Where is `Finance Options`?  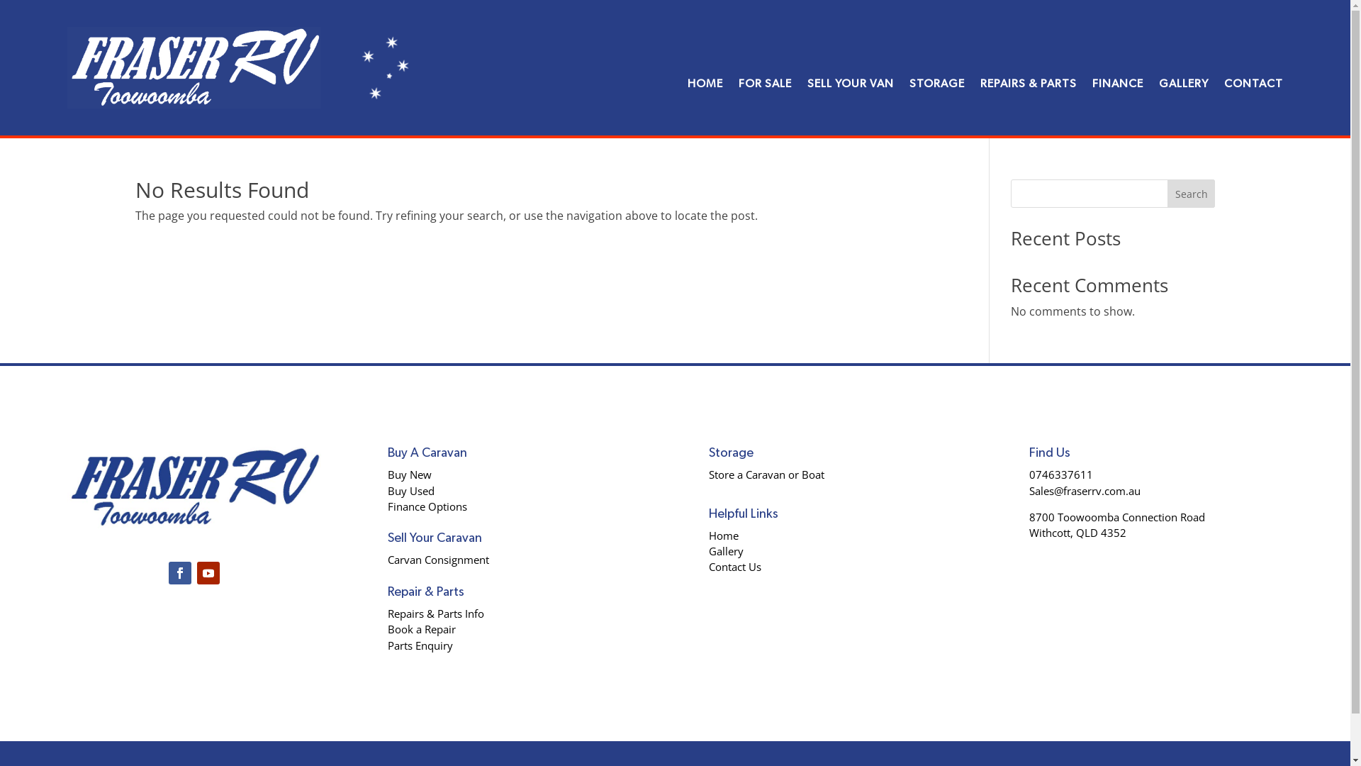
Finance Options is located at coordinates (427, 506).